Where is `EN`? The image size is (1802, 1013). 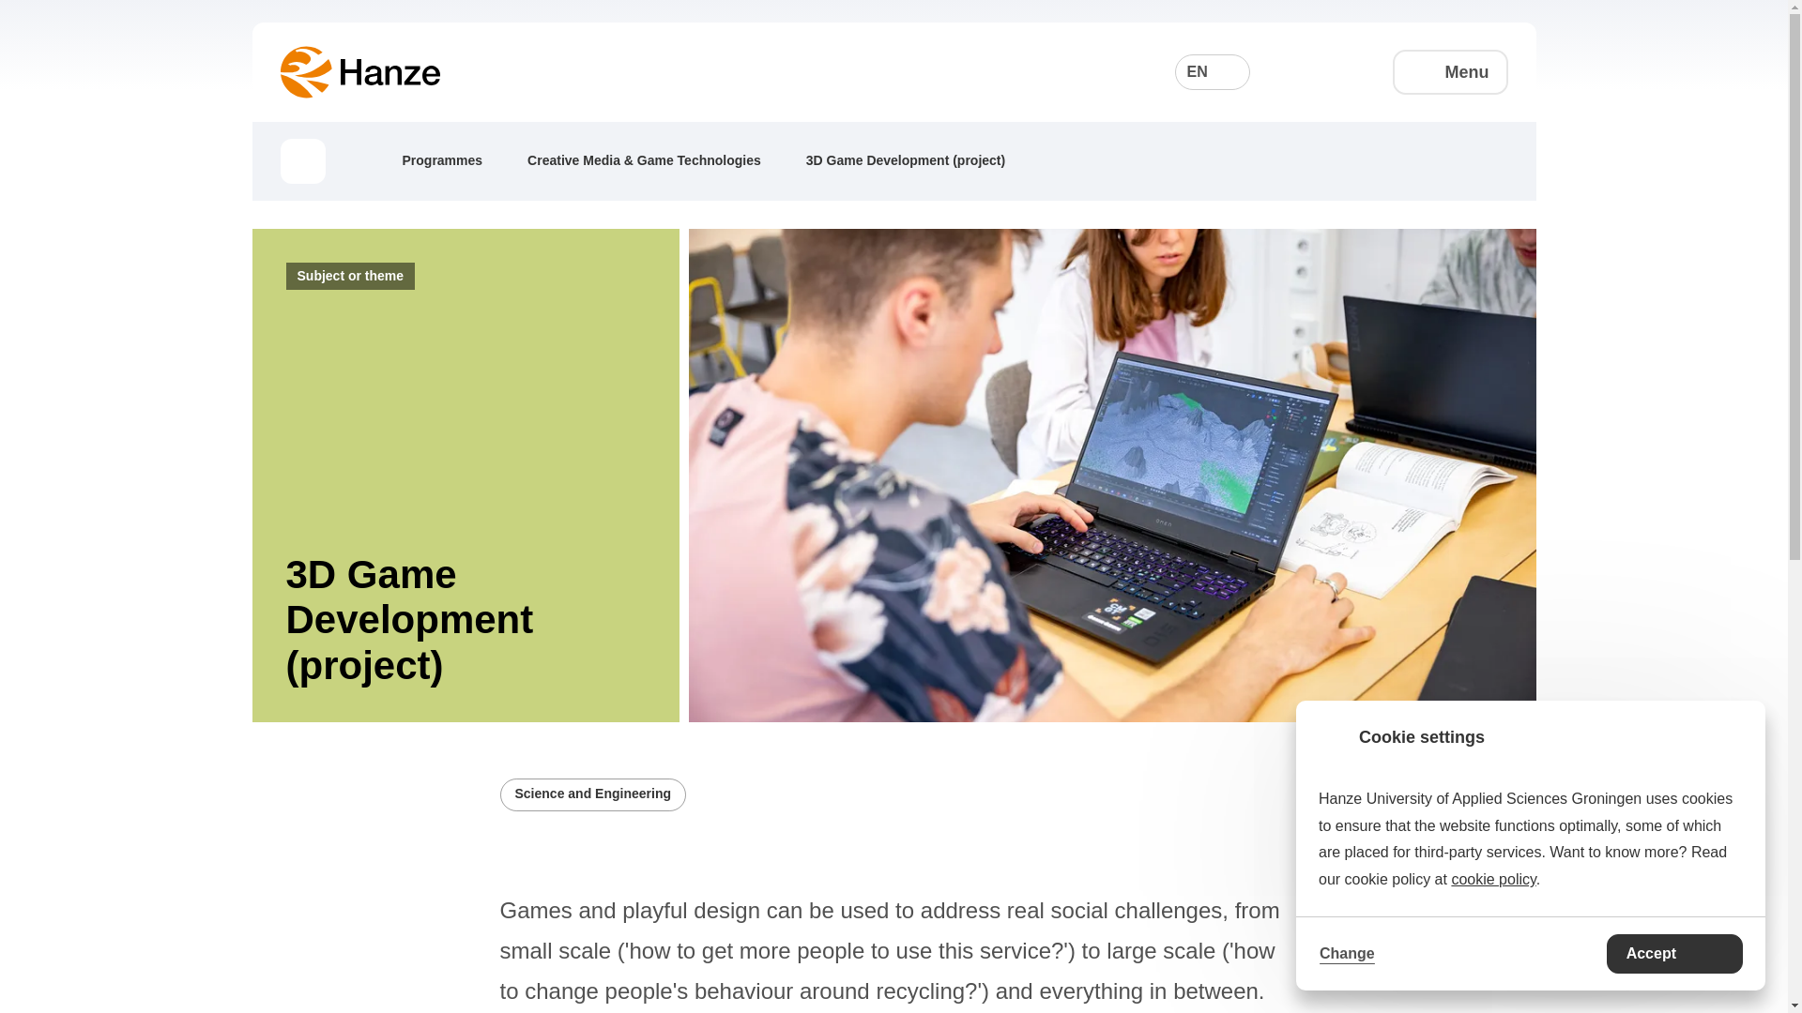 EN is located at coordinates (1213, 72).